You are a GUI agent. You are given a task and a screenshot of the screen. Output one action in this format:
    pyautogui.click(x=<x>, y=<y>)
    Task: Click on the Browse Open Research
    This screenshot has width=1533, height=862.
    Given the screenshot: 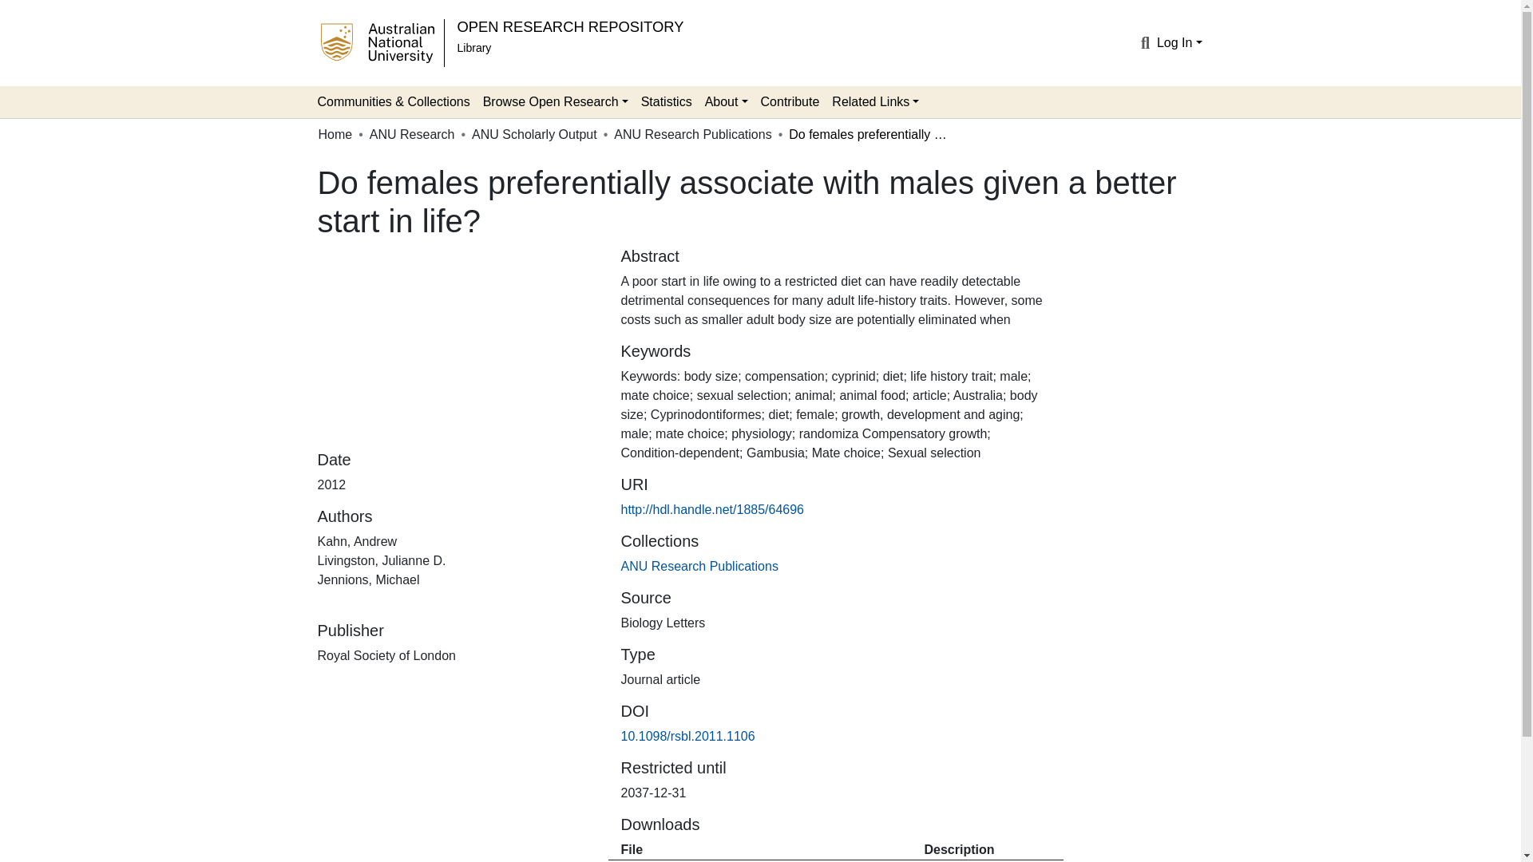 What is the action you would take?
    pyautogui.click(x=556, y=102)
    